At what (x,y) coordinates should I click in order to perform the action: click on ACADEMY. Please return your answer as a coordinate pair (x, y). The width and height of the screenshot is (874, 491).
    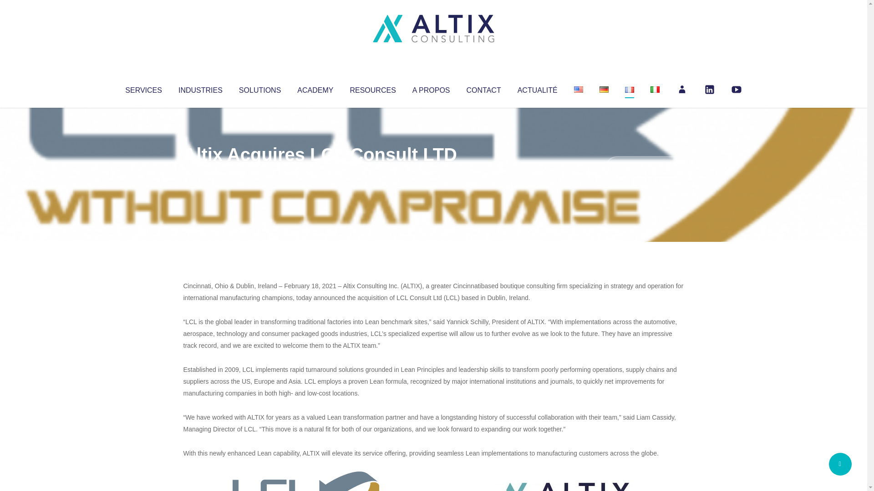
    Looking at the image, I should click on (315, 88).